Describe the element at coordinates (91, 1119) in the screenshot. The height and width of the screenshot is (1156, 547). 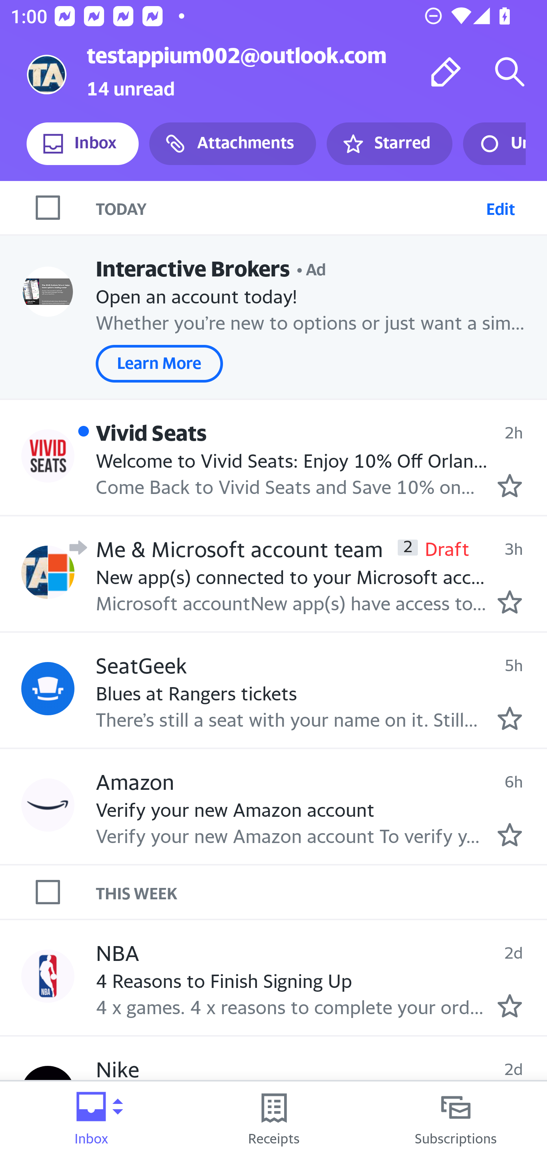
I see `Inbox Folder picker` at that location.